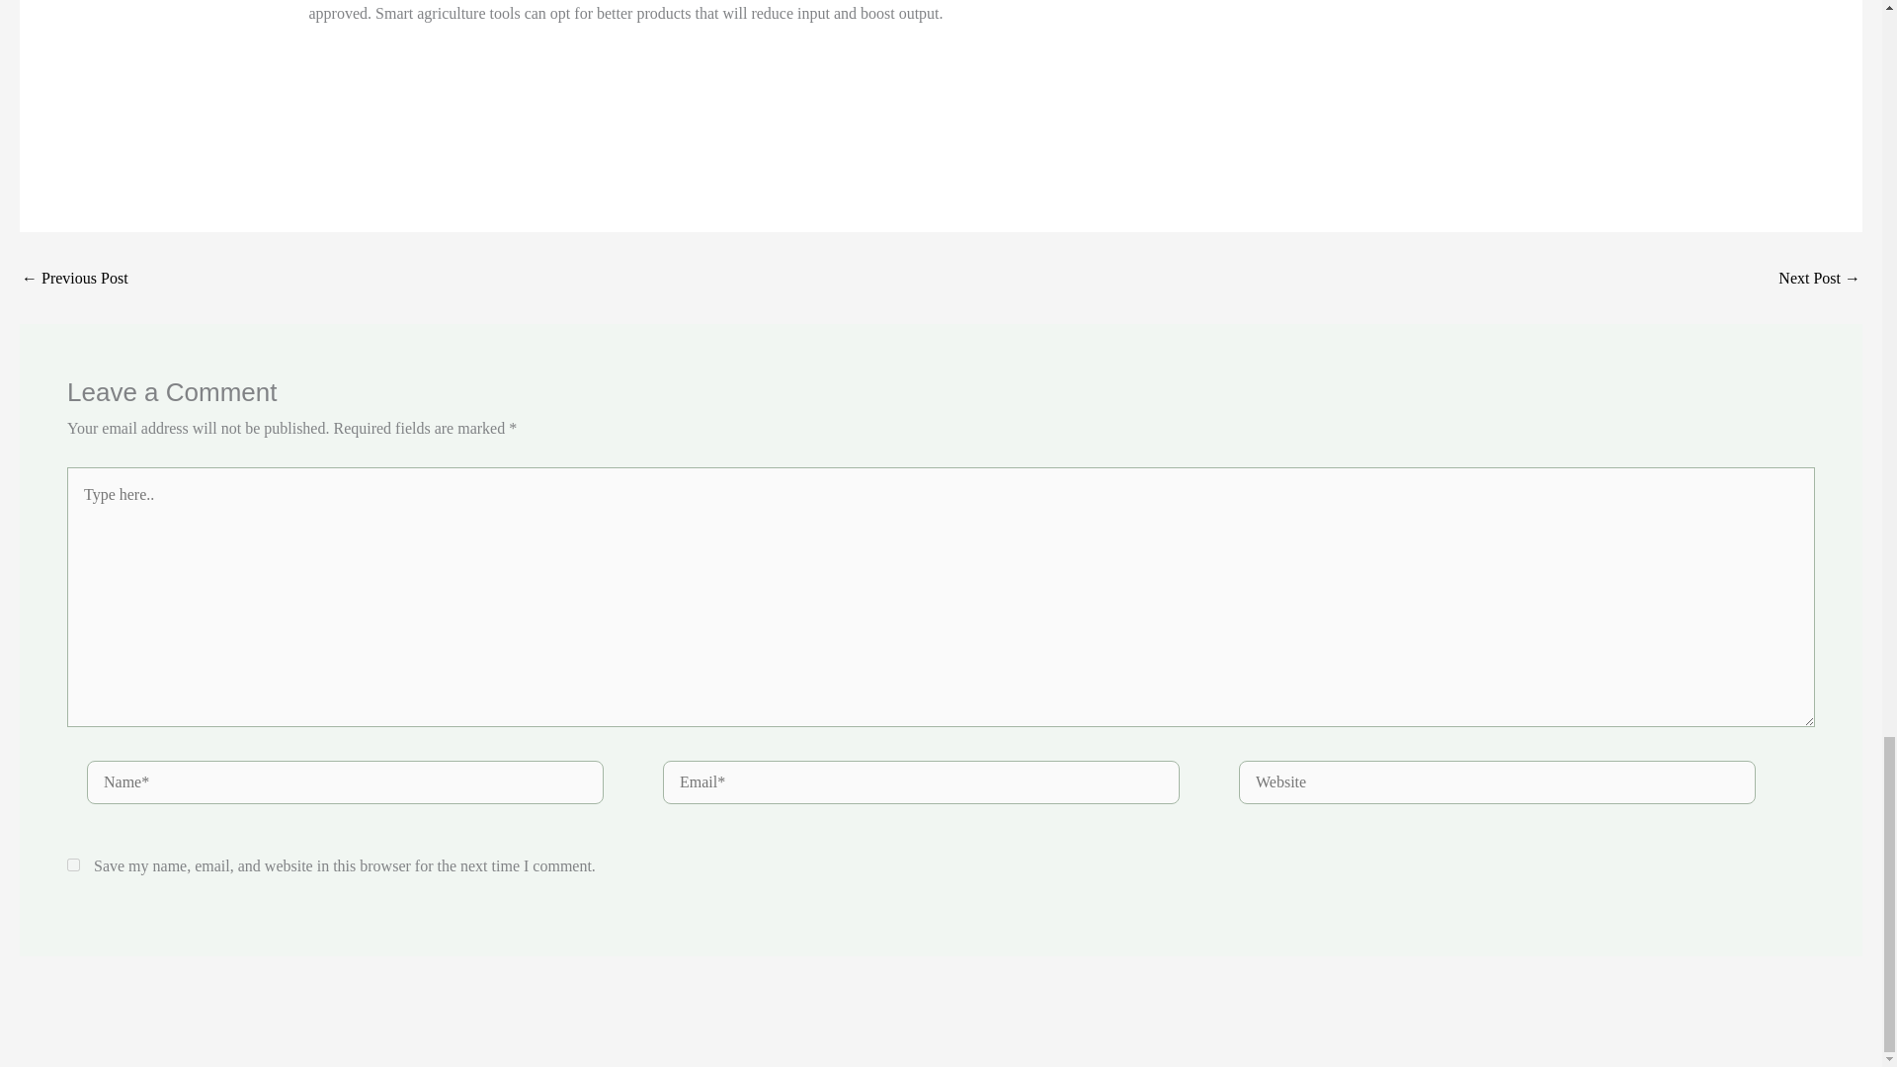 The image size is (1897, 1067). What do you see at coordinates (73, 865) in the screenshot?
I see `yes` at bounding box center [73, 865].